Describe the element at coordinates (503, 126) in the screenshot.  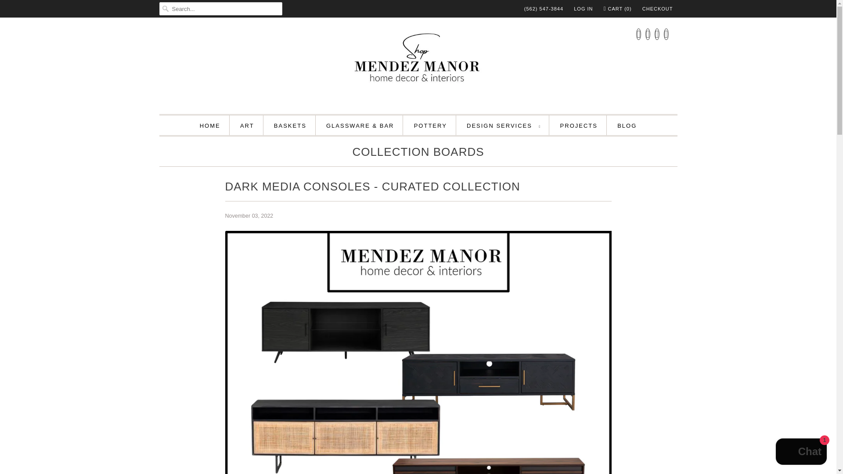
I see `DESIGN SERVICES ` at that location.